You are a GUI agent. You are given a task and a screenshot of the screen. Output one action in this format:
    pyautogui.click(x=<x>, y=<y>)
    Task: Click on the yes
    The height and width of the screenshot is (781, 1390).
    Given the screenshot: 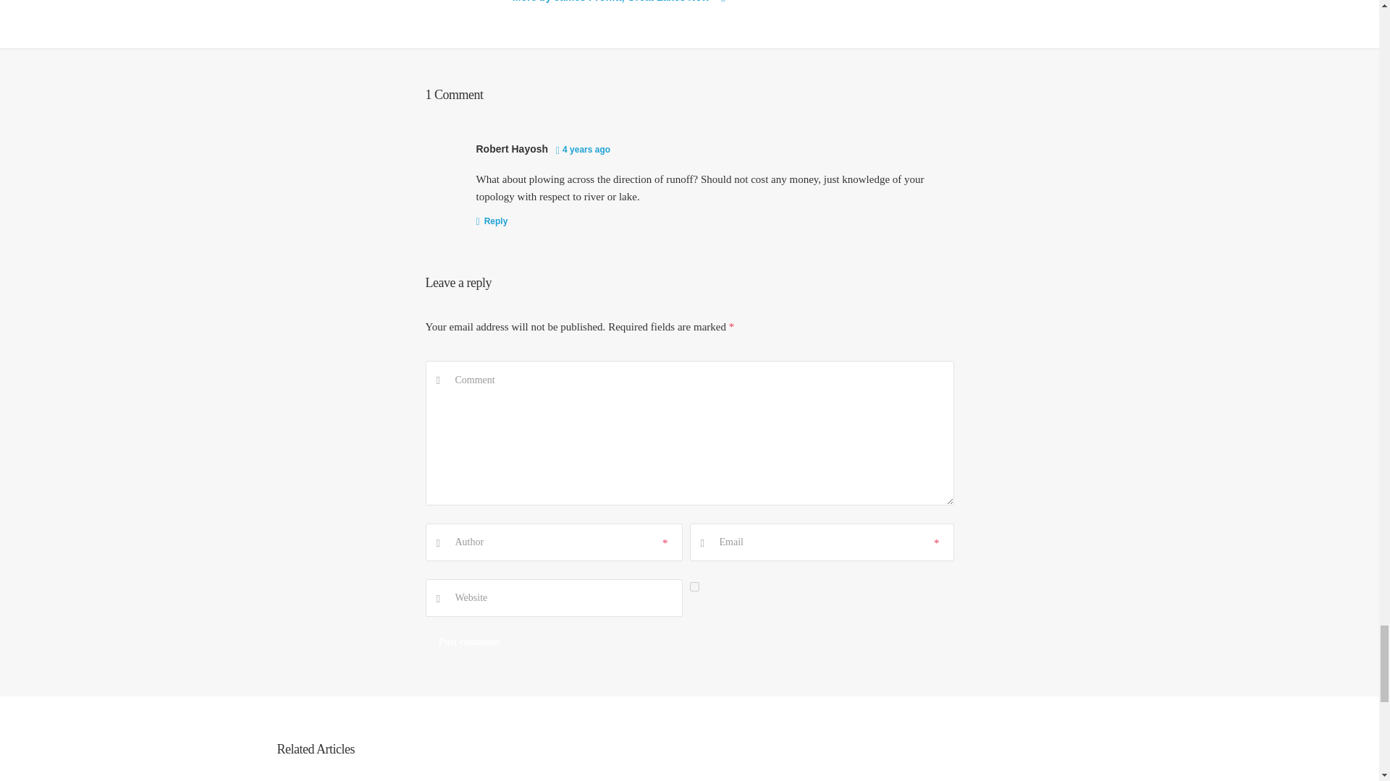 What is the action you would take?
    pyautogui.click(x=694, y=586)
    